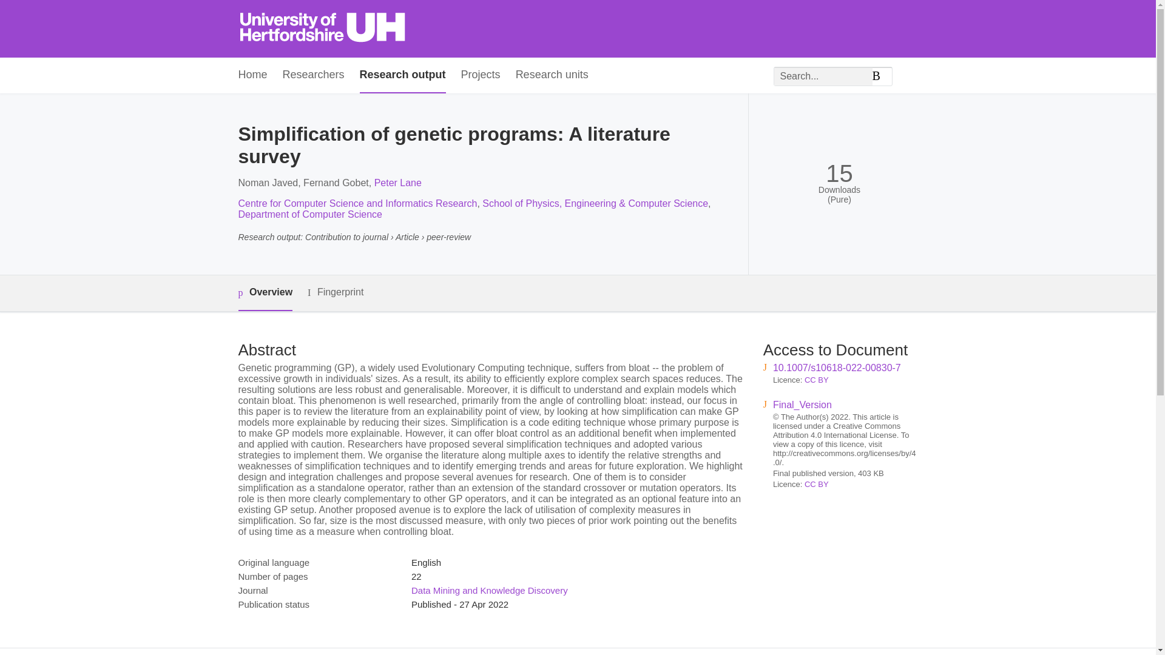 Image resolution: width=1165 pixels, height=655 pixels. What do you see at coordinates (489, 590) in the screenshot?
I see `Data Mining and Knowledge Discovery` at bounding box center [489, 590].